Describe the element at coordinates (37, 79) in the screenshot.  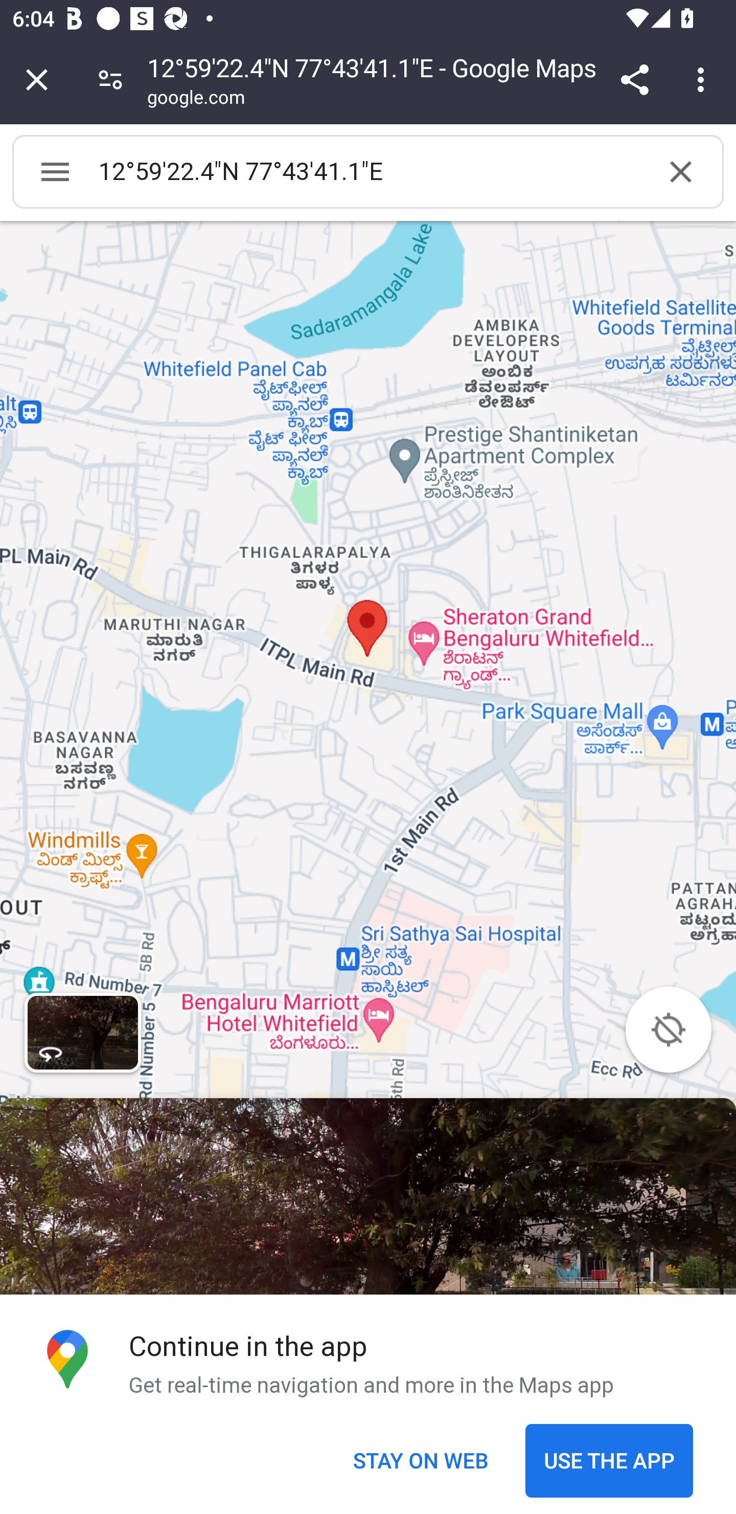
I see `Close tab` at that location.